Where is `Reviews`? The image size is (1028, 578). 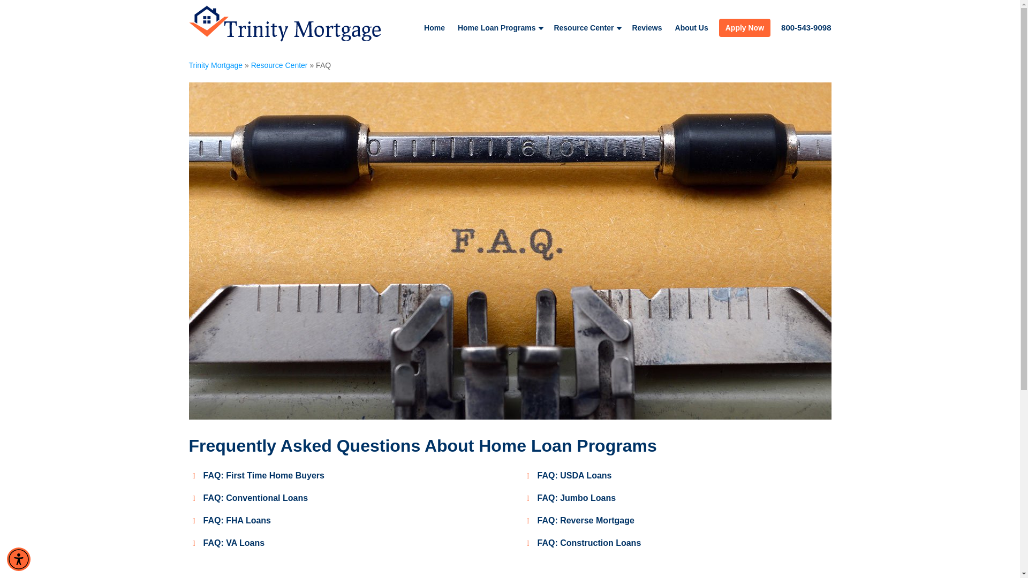 Reviews is located at coordinates (647, 28).